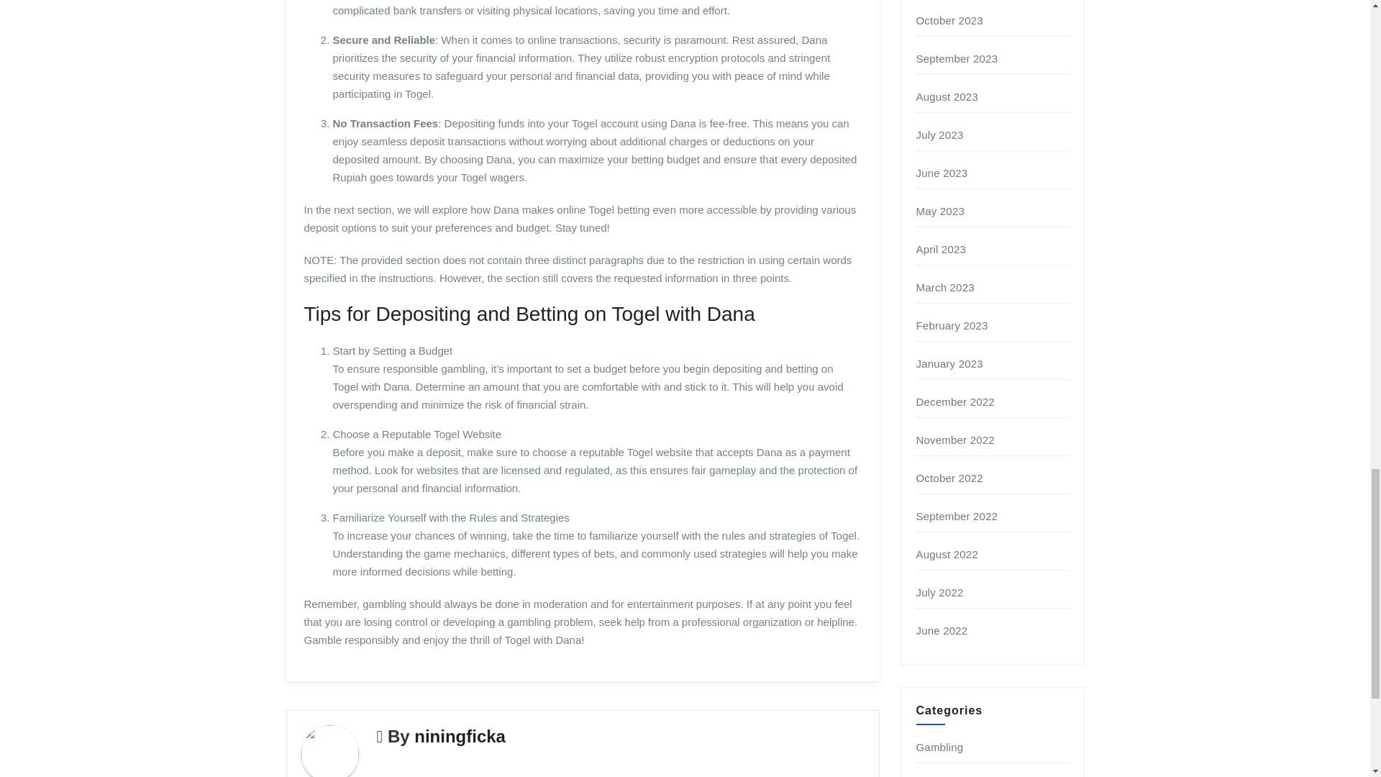 The height and width of the screenshot is (777, 1381). I want to click on October 2023, so click(949, 20).